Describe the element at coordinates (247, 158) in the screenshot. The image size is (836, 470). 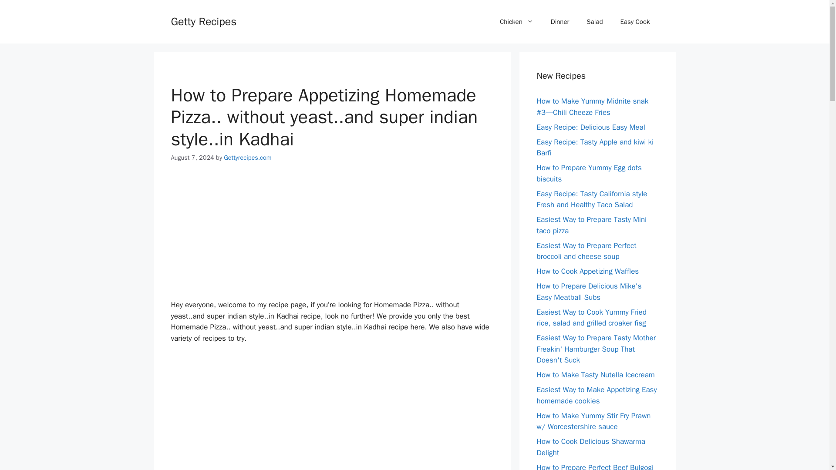
I see `View all posts by Gettyrecipes.com` at that location.